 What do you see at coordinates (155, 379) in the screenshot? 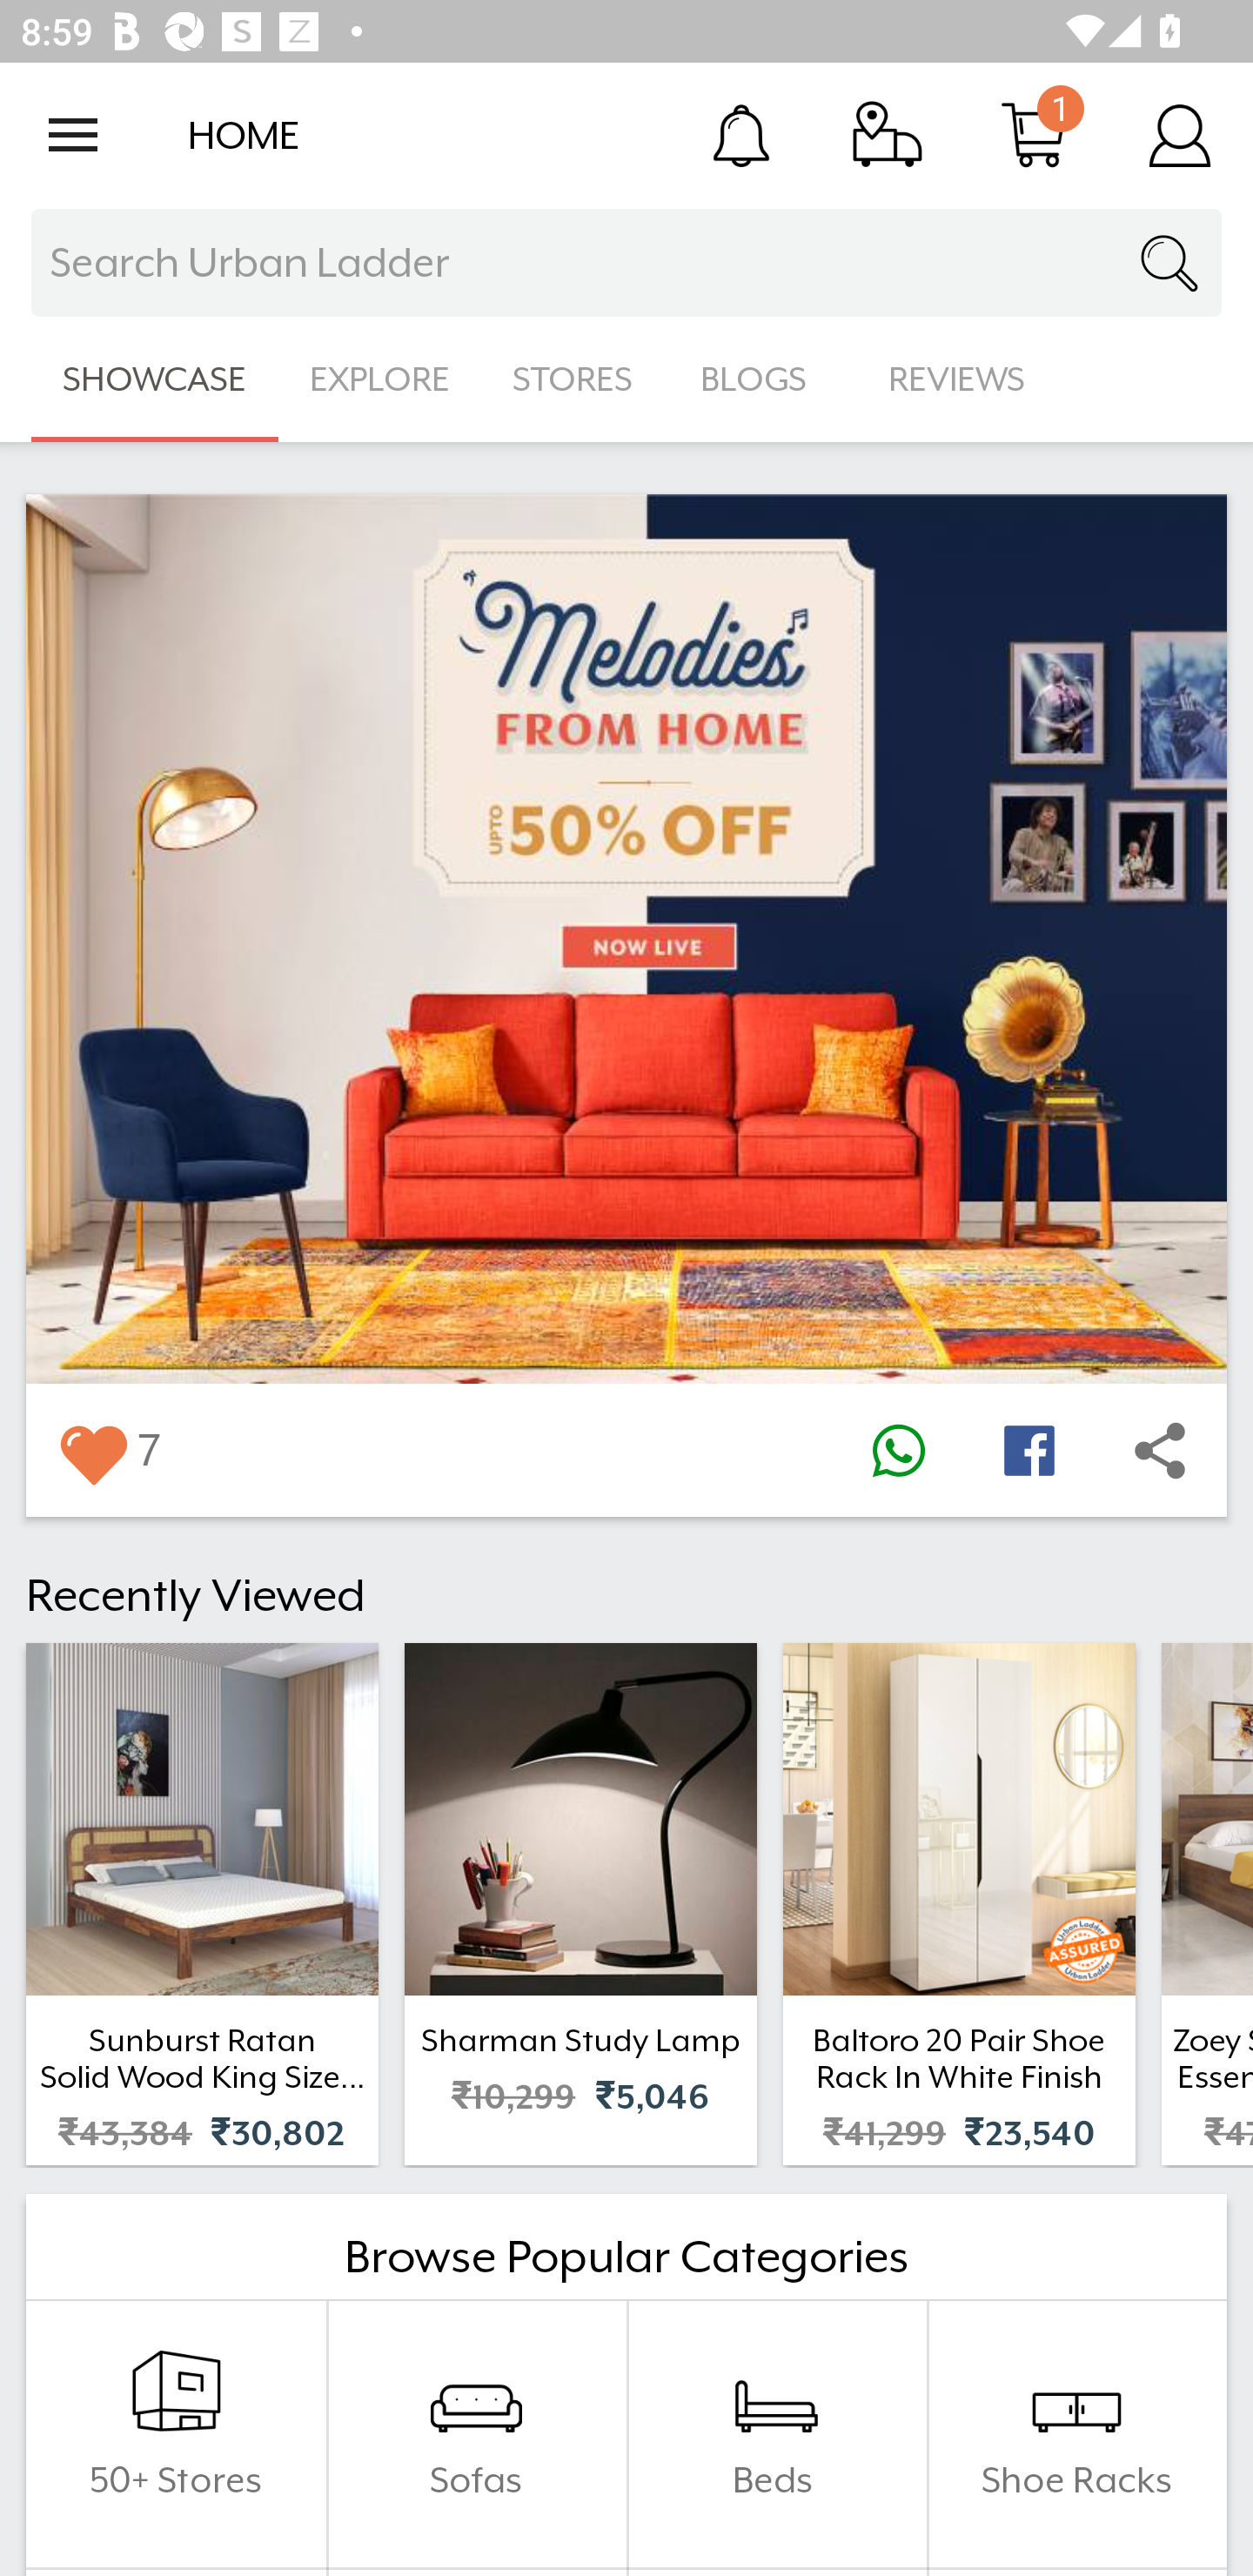
I see `SHOWCASE` at bounding box center [155, 379].